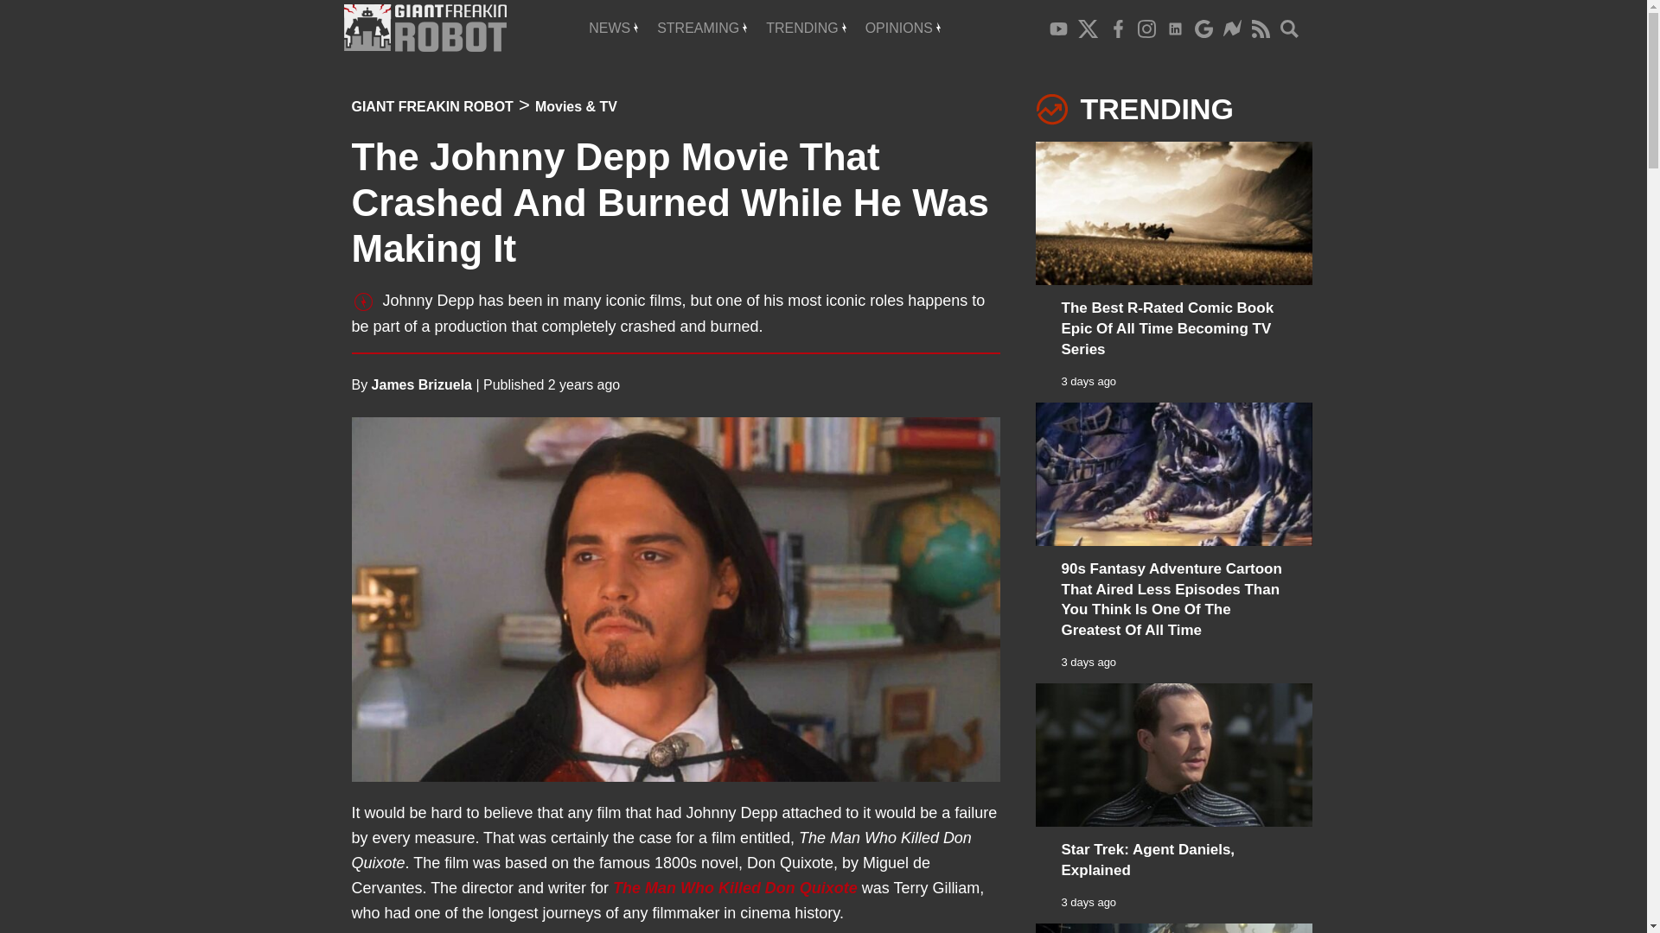  Describe the element at coordinates (431, 105) in the screenshot. I see `GIANT FREAKIN ROBOT` at that location.